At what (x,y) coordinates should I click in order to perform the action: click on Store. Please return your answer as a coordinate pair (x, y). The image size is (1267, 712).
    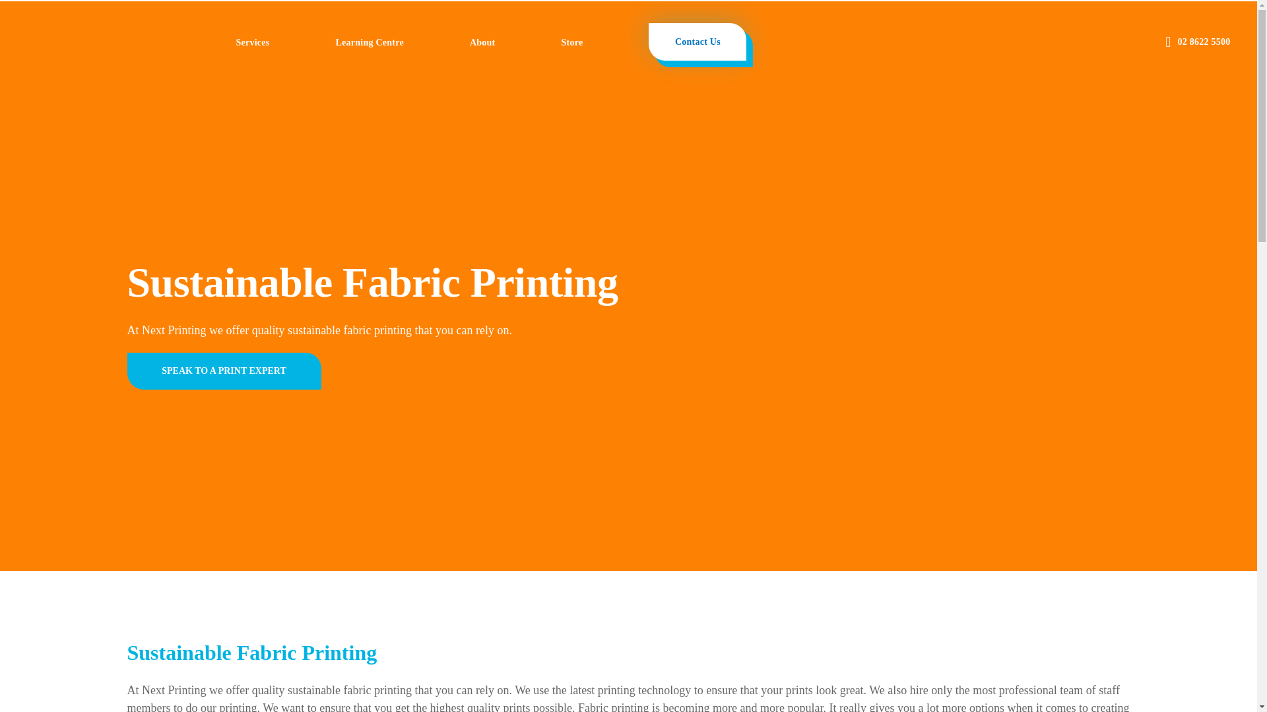
    Looking at the image, I should click on (571, 43).